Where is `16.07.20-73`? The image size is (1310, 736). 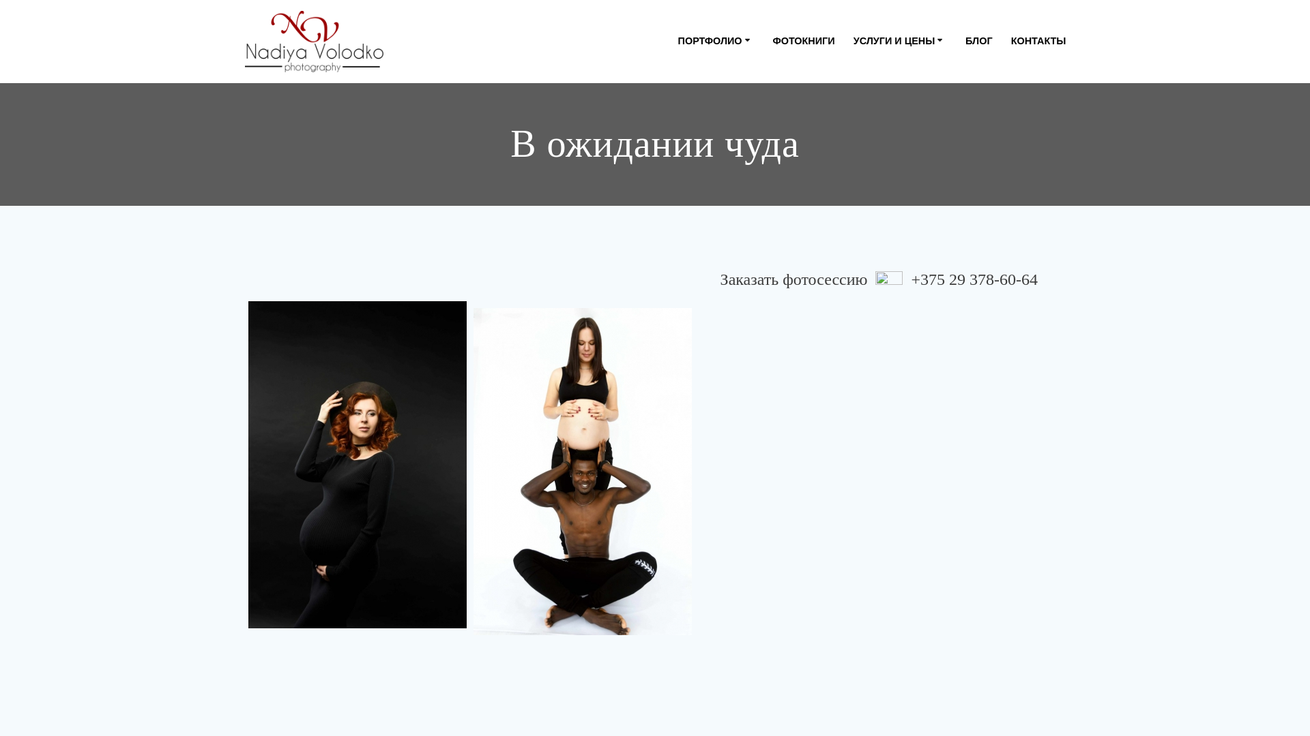
16.07.20-73 is located at coordinates (699, 477).